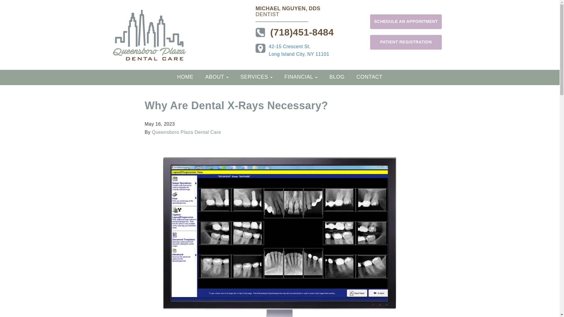 This screenshot has width=564, height=317. Describe the element at coordinates (299, 50) in the screenshot. I see `HOME` at that location.